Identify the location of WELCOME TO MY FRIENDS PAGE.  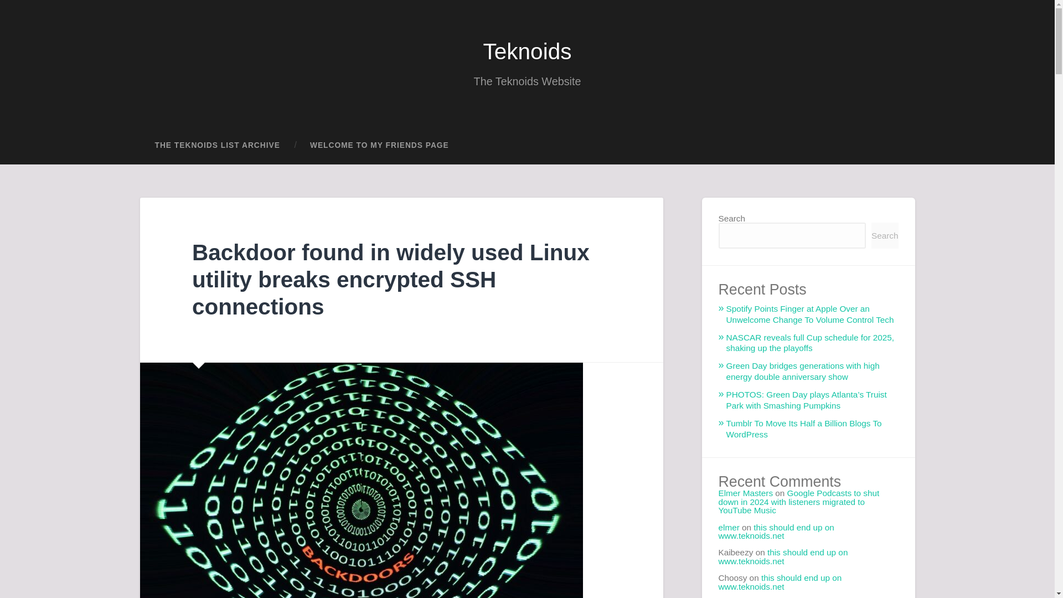
(379, 145).